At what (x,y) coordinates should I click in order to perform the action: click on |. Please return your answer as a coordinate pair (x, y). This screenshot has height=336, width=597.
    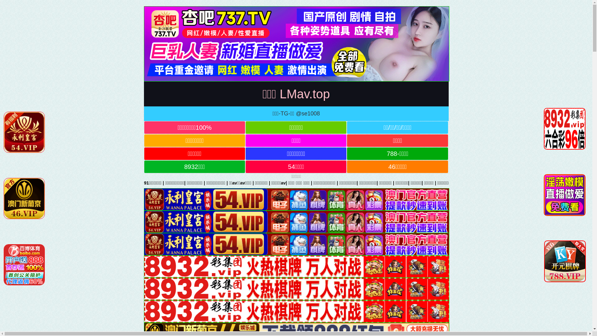
    Looking at the image, I should click on (393, 183).